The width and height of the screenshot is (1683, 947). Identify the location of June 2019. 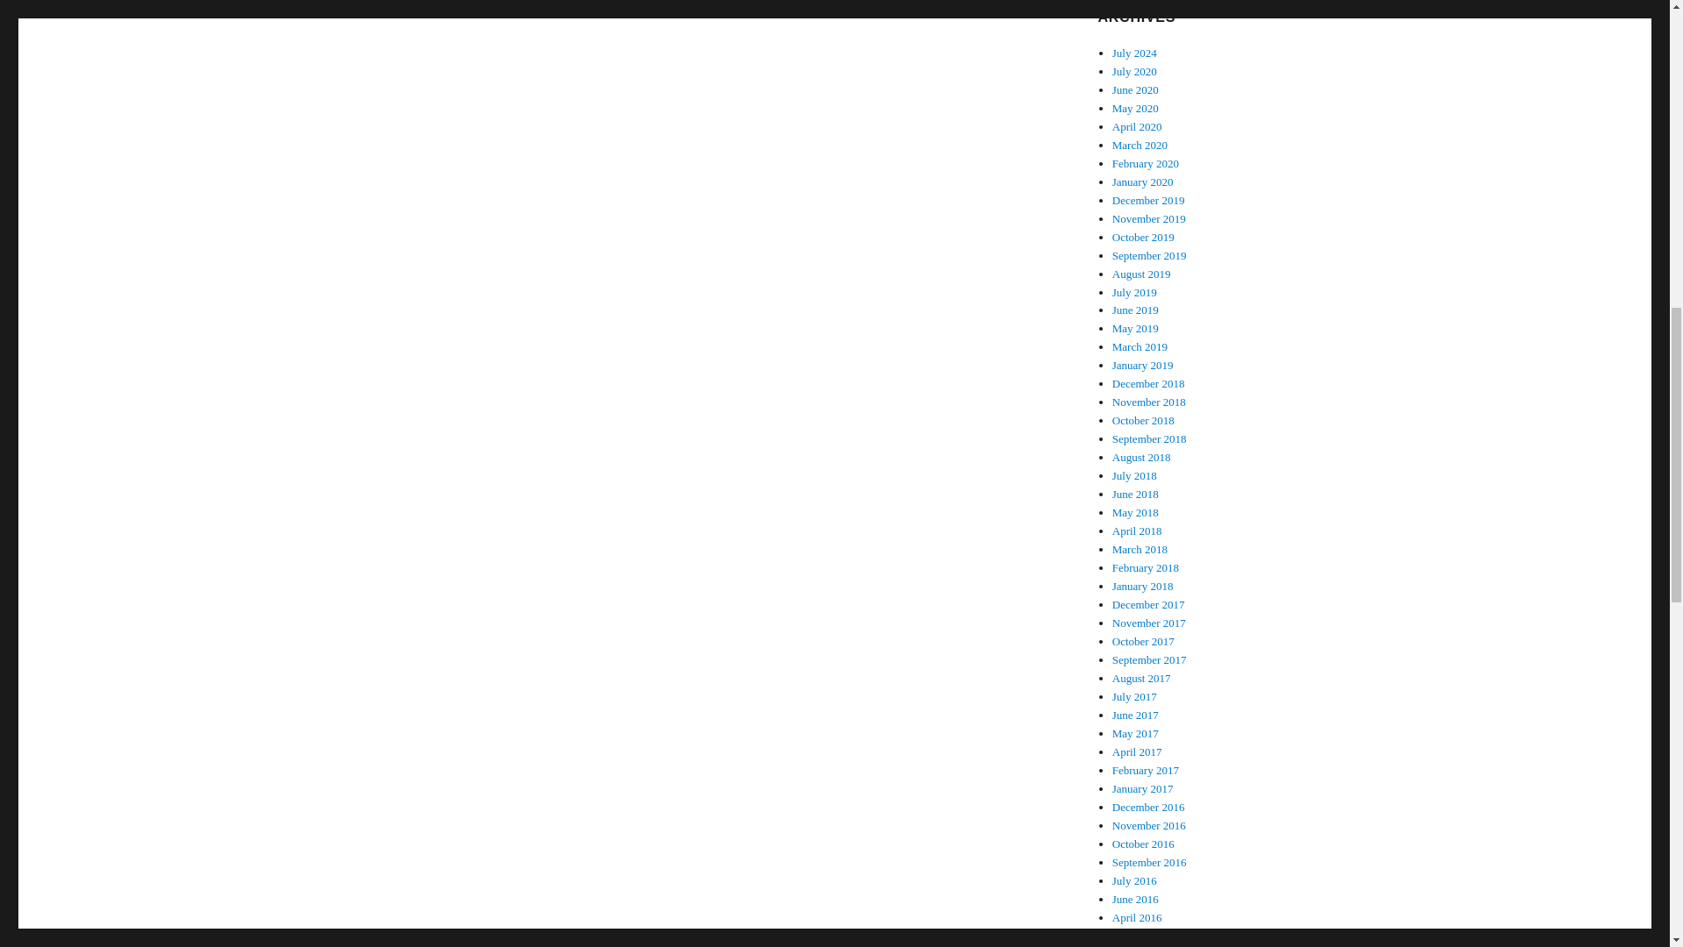
(1136, 309).